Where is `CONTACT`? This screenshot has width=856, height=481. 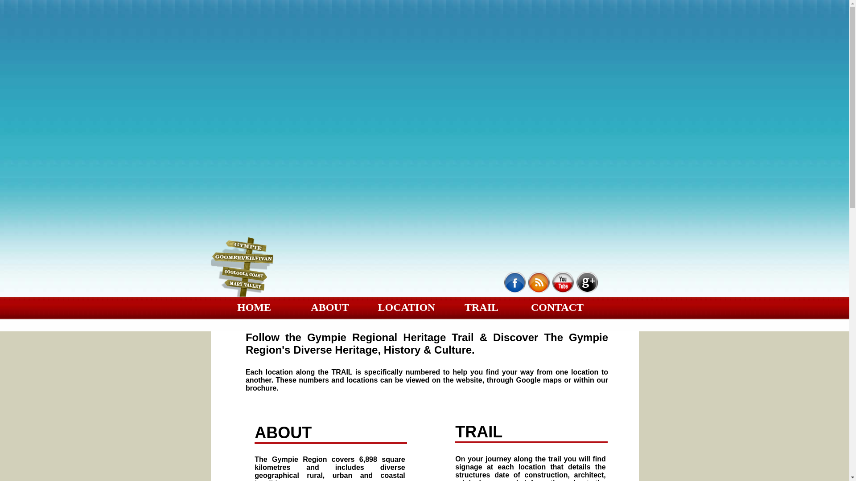 CONTACT is located at coordinates (557, 307).